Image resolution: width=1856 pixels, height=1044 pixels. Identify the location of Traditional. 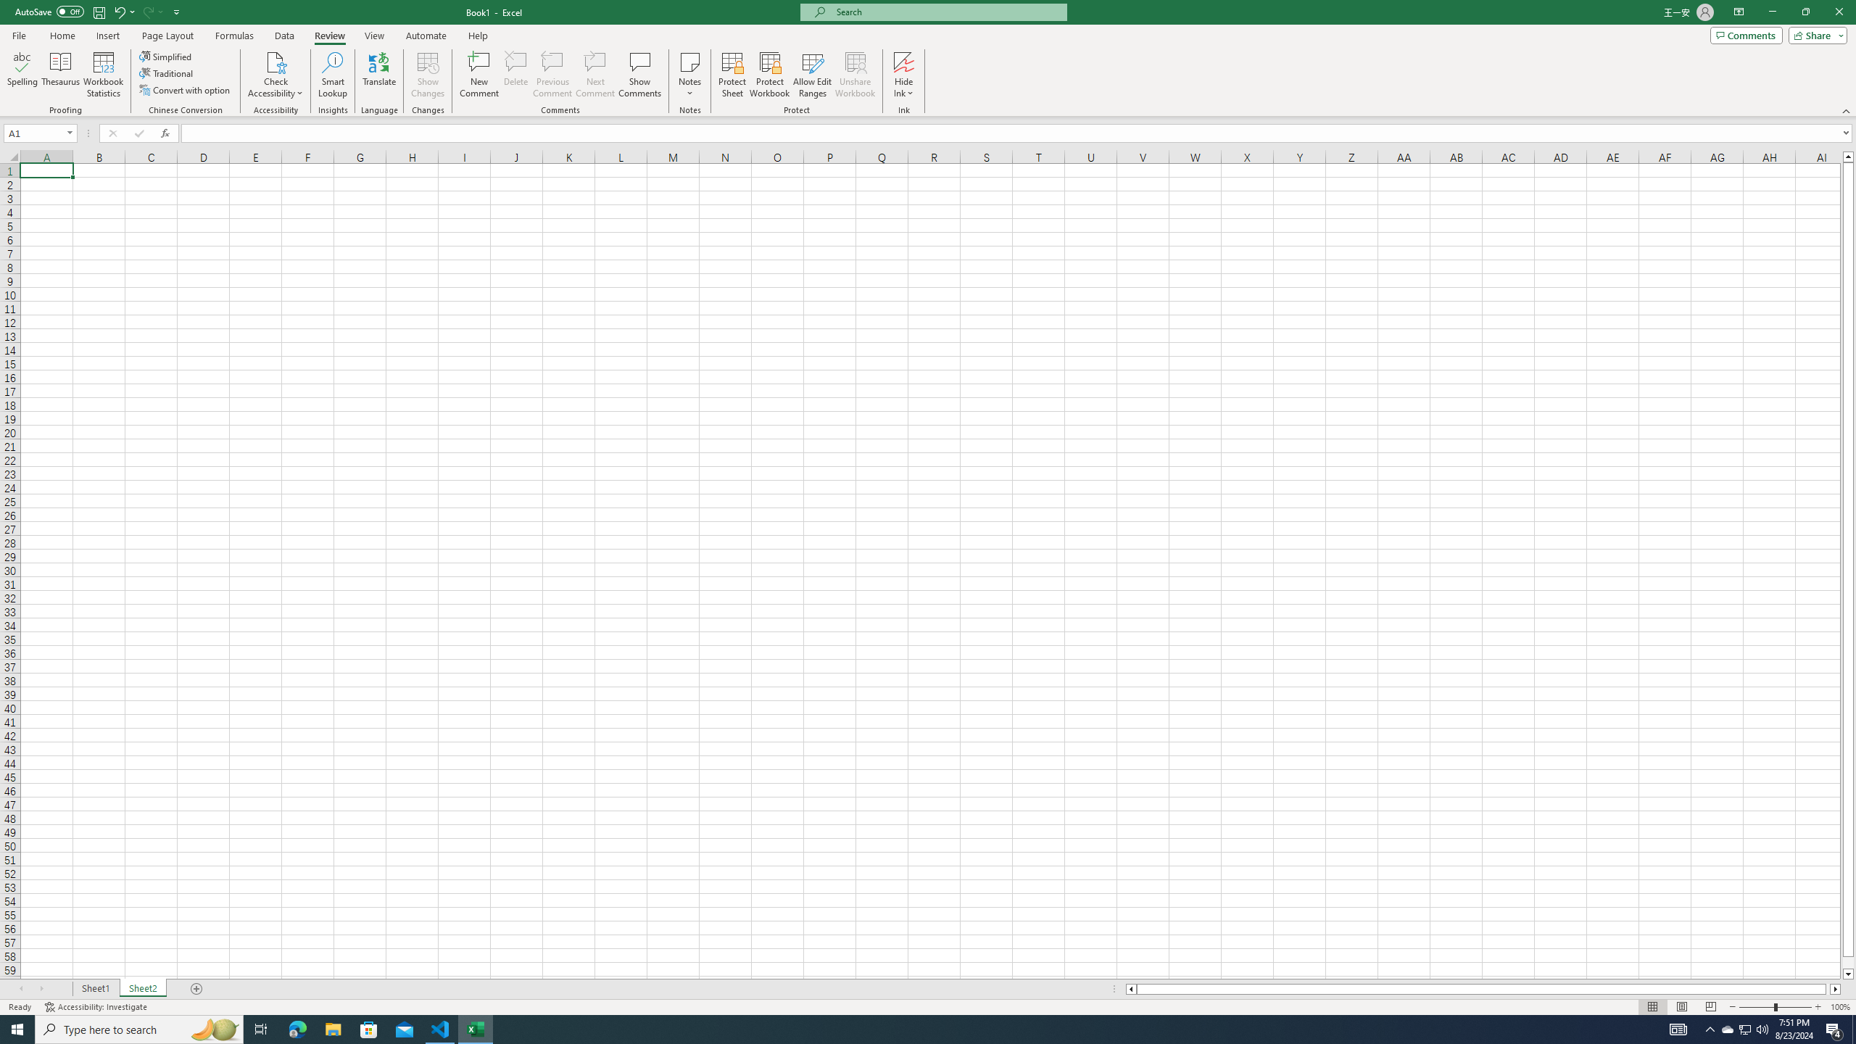
(167, 72).